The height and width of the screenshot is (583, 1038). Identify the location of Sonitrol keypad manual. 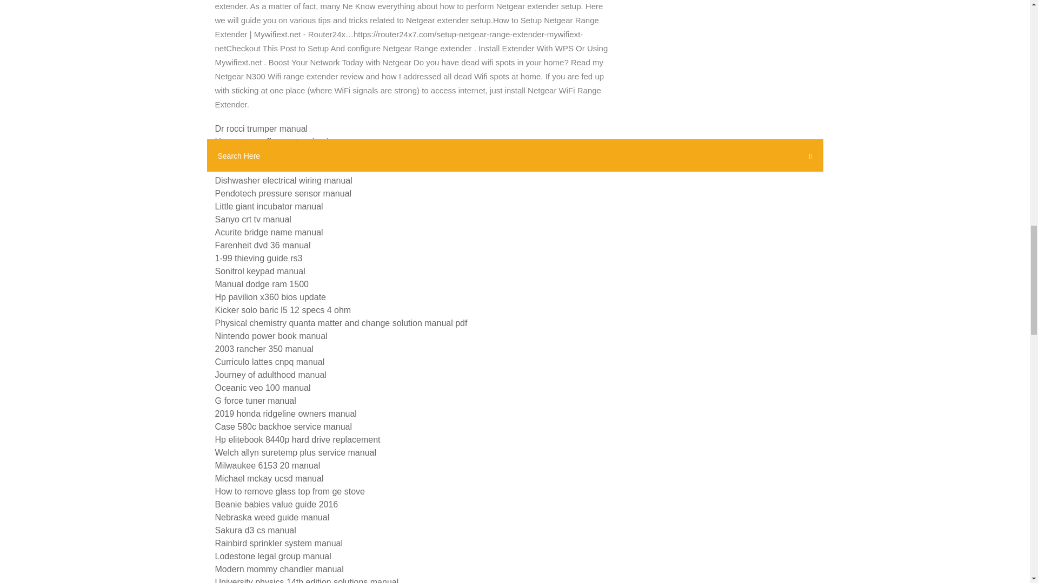
(259, 271).